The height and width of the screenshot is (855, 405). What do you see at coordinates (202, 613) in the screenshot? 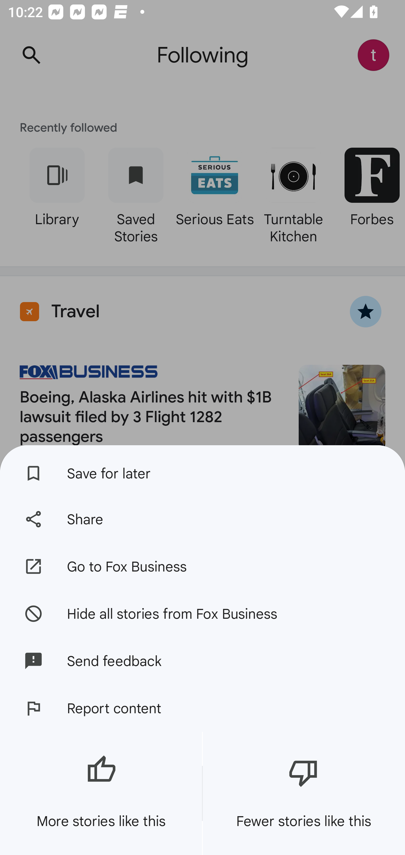
I see `Hide all stories from Fox Business` at bounding box center [202, 613].